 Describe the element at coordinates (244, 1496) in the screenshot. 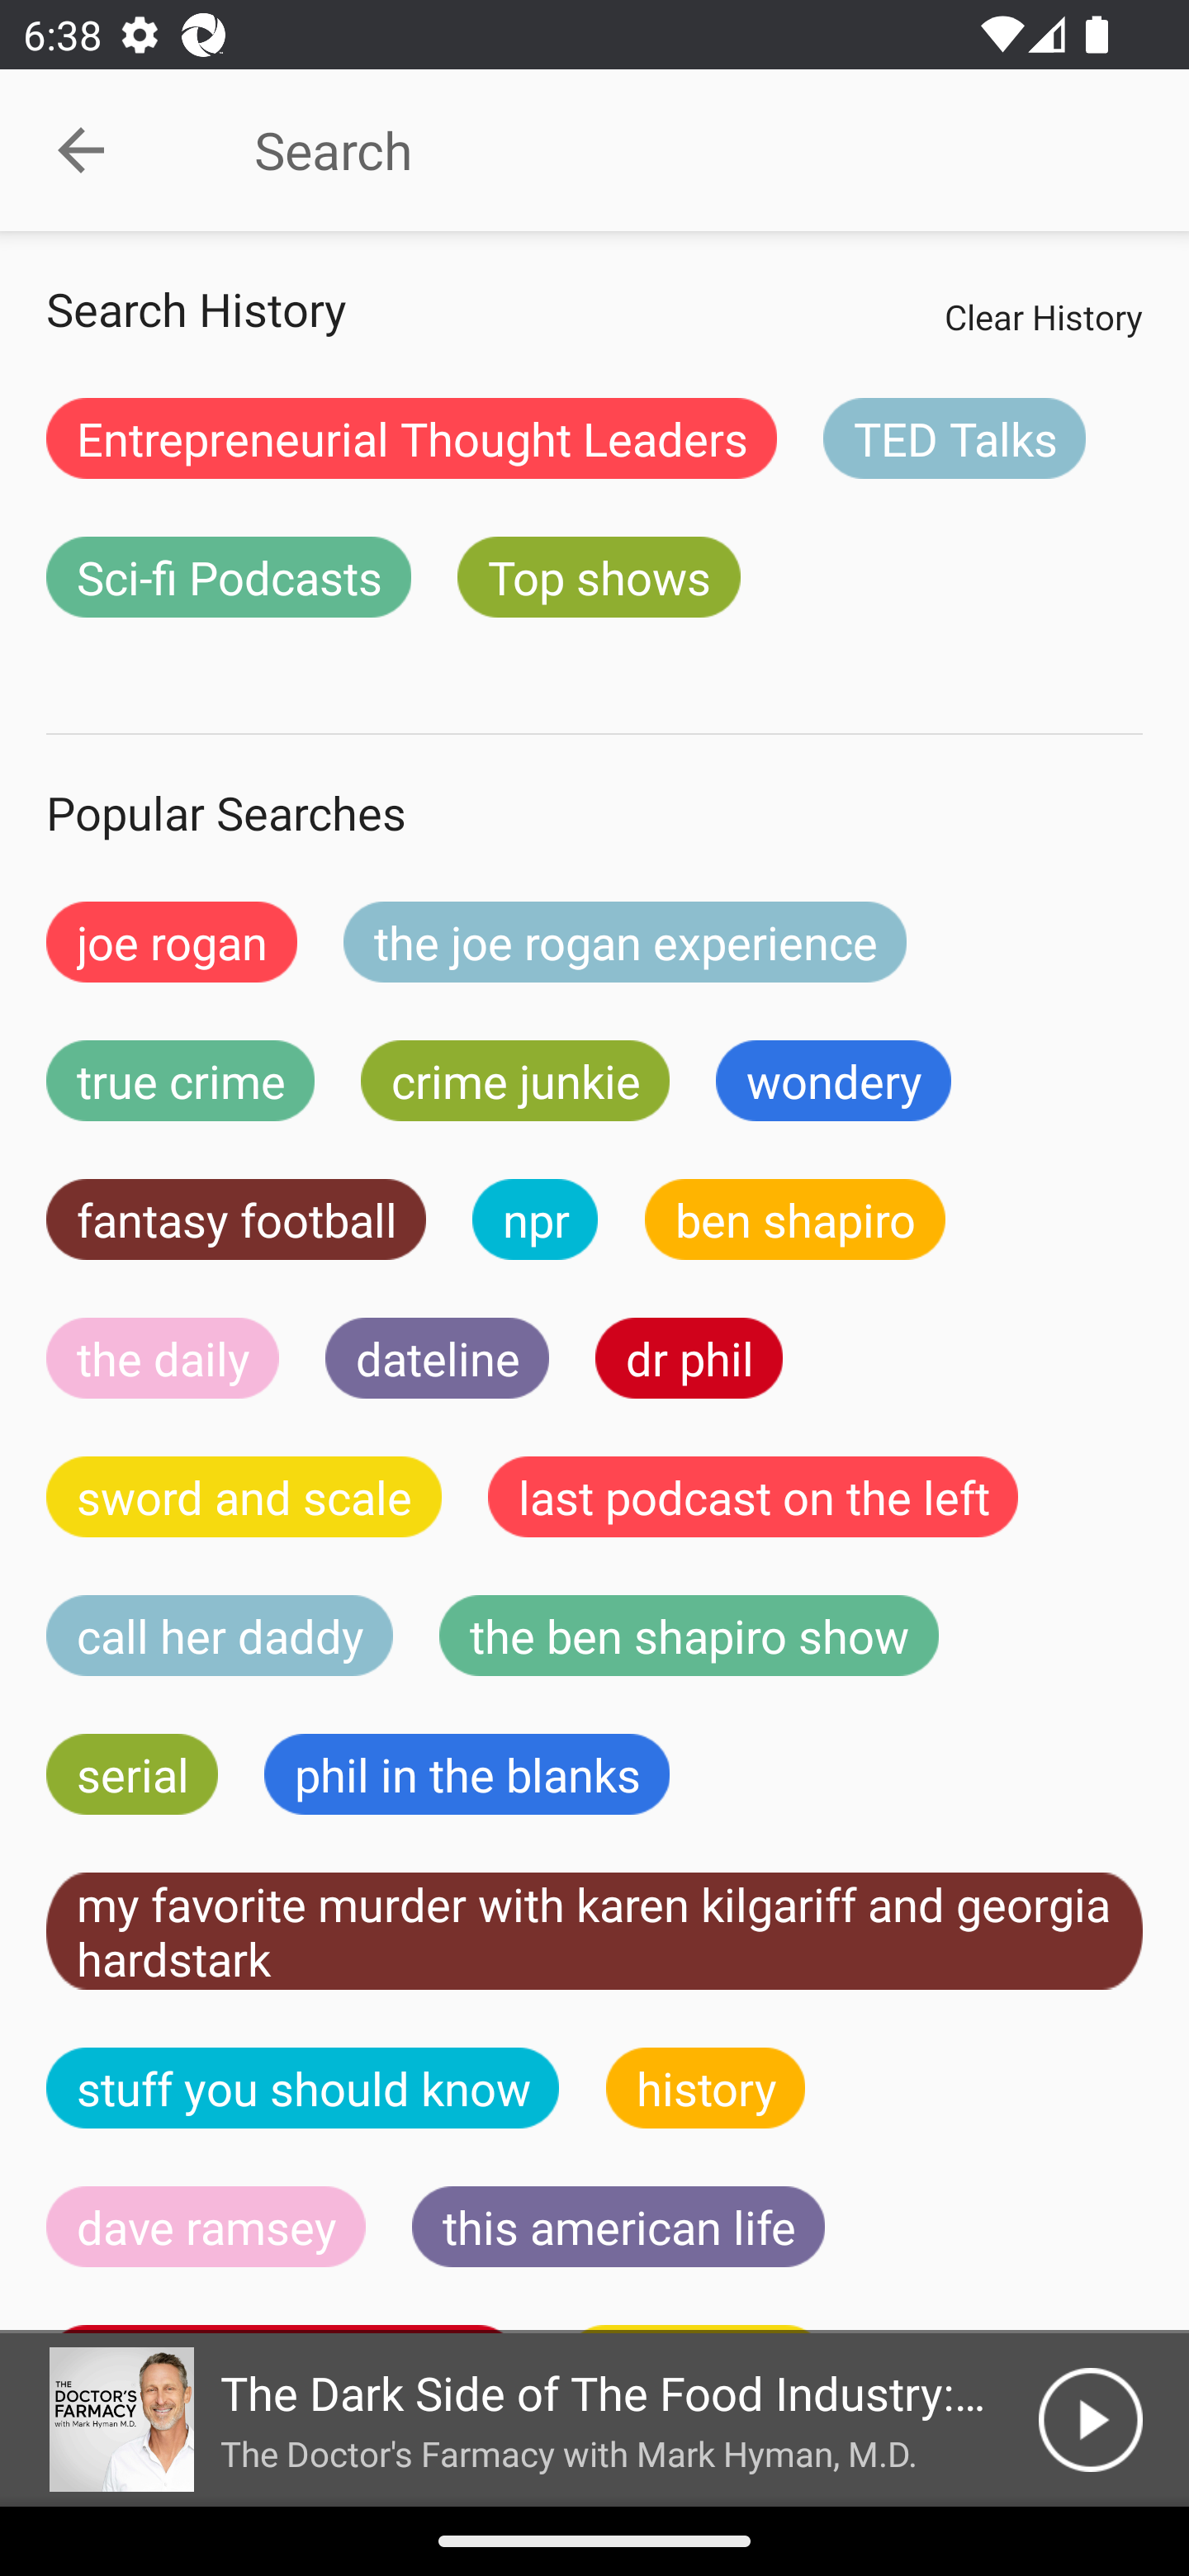

I see `sword and scale` at that location.